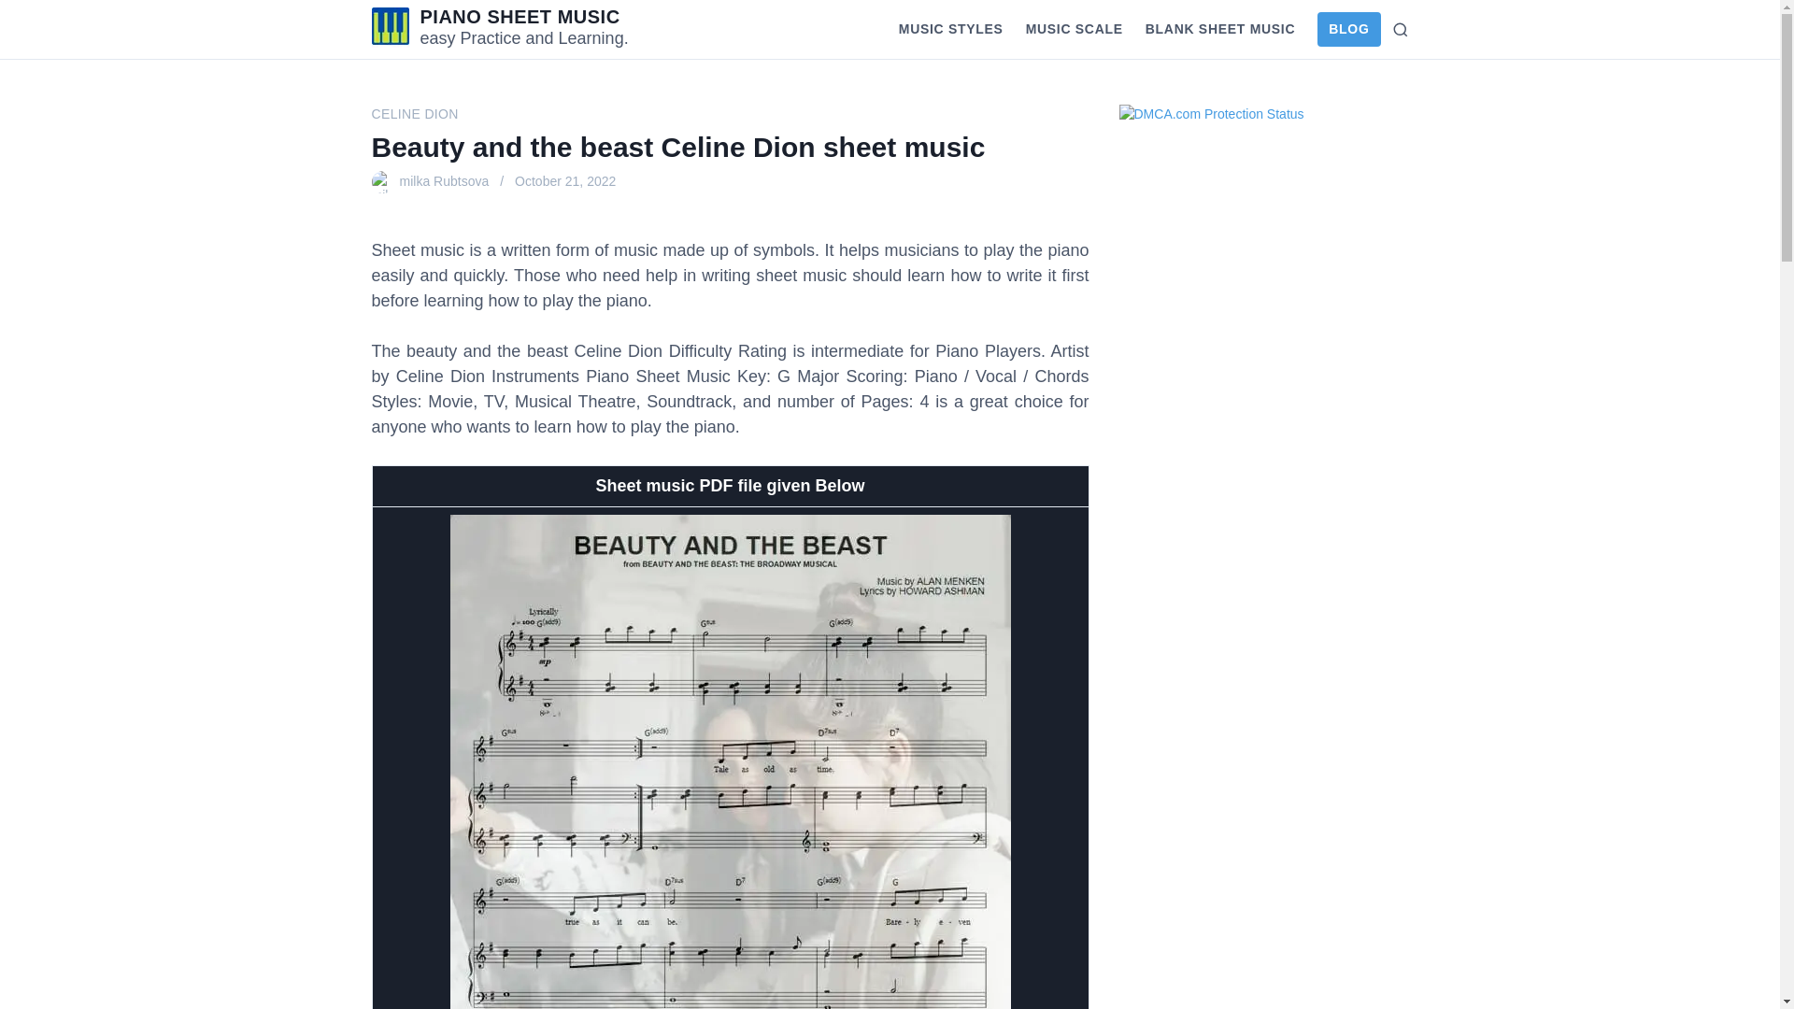 The image size is (1794, 1009). Describe the element at coordinates (445, 181) in the screenshot. I see `milka Rubtsova` at that location.